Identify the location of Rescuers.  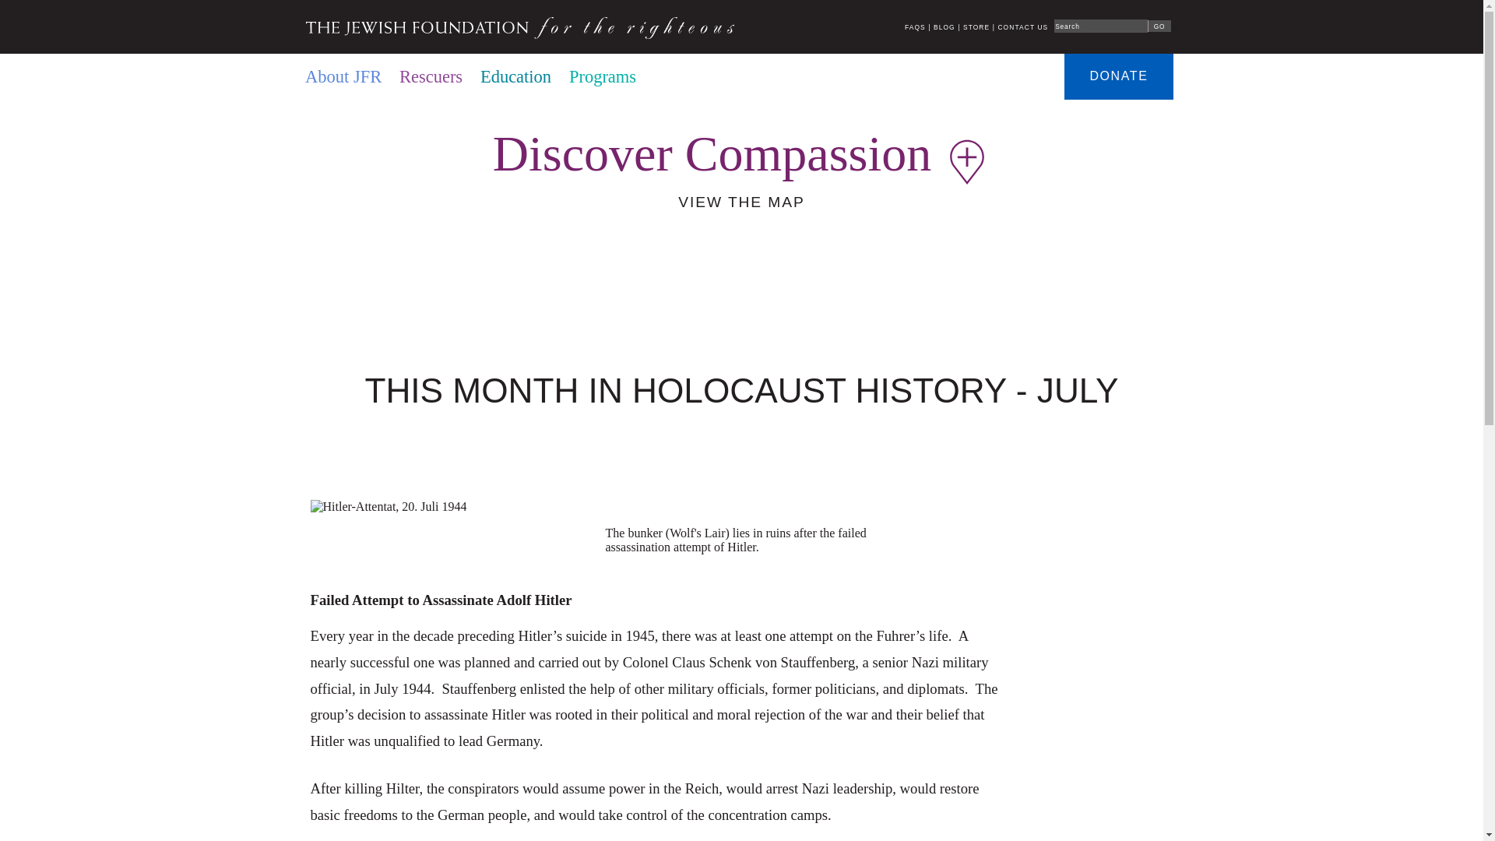
(430, 77).